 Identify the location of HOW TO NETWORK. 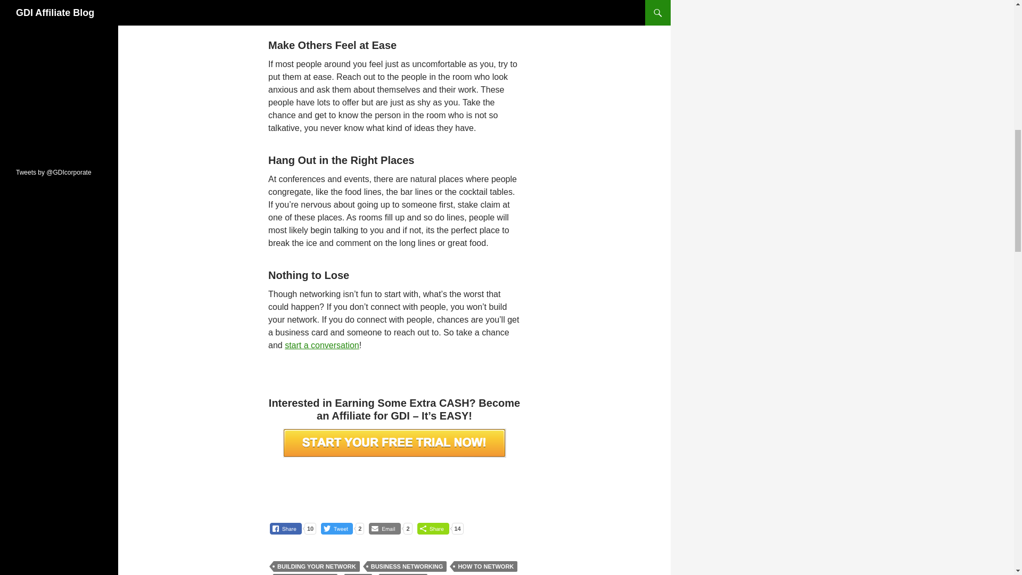
(485, 566).